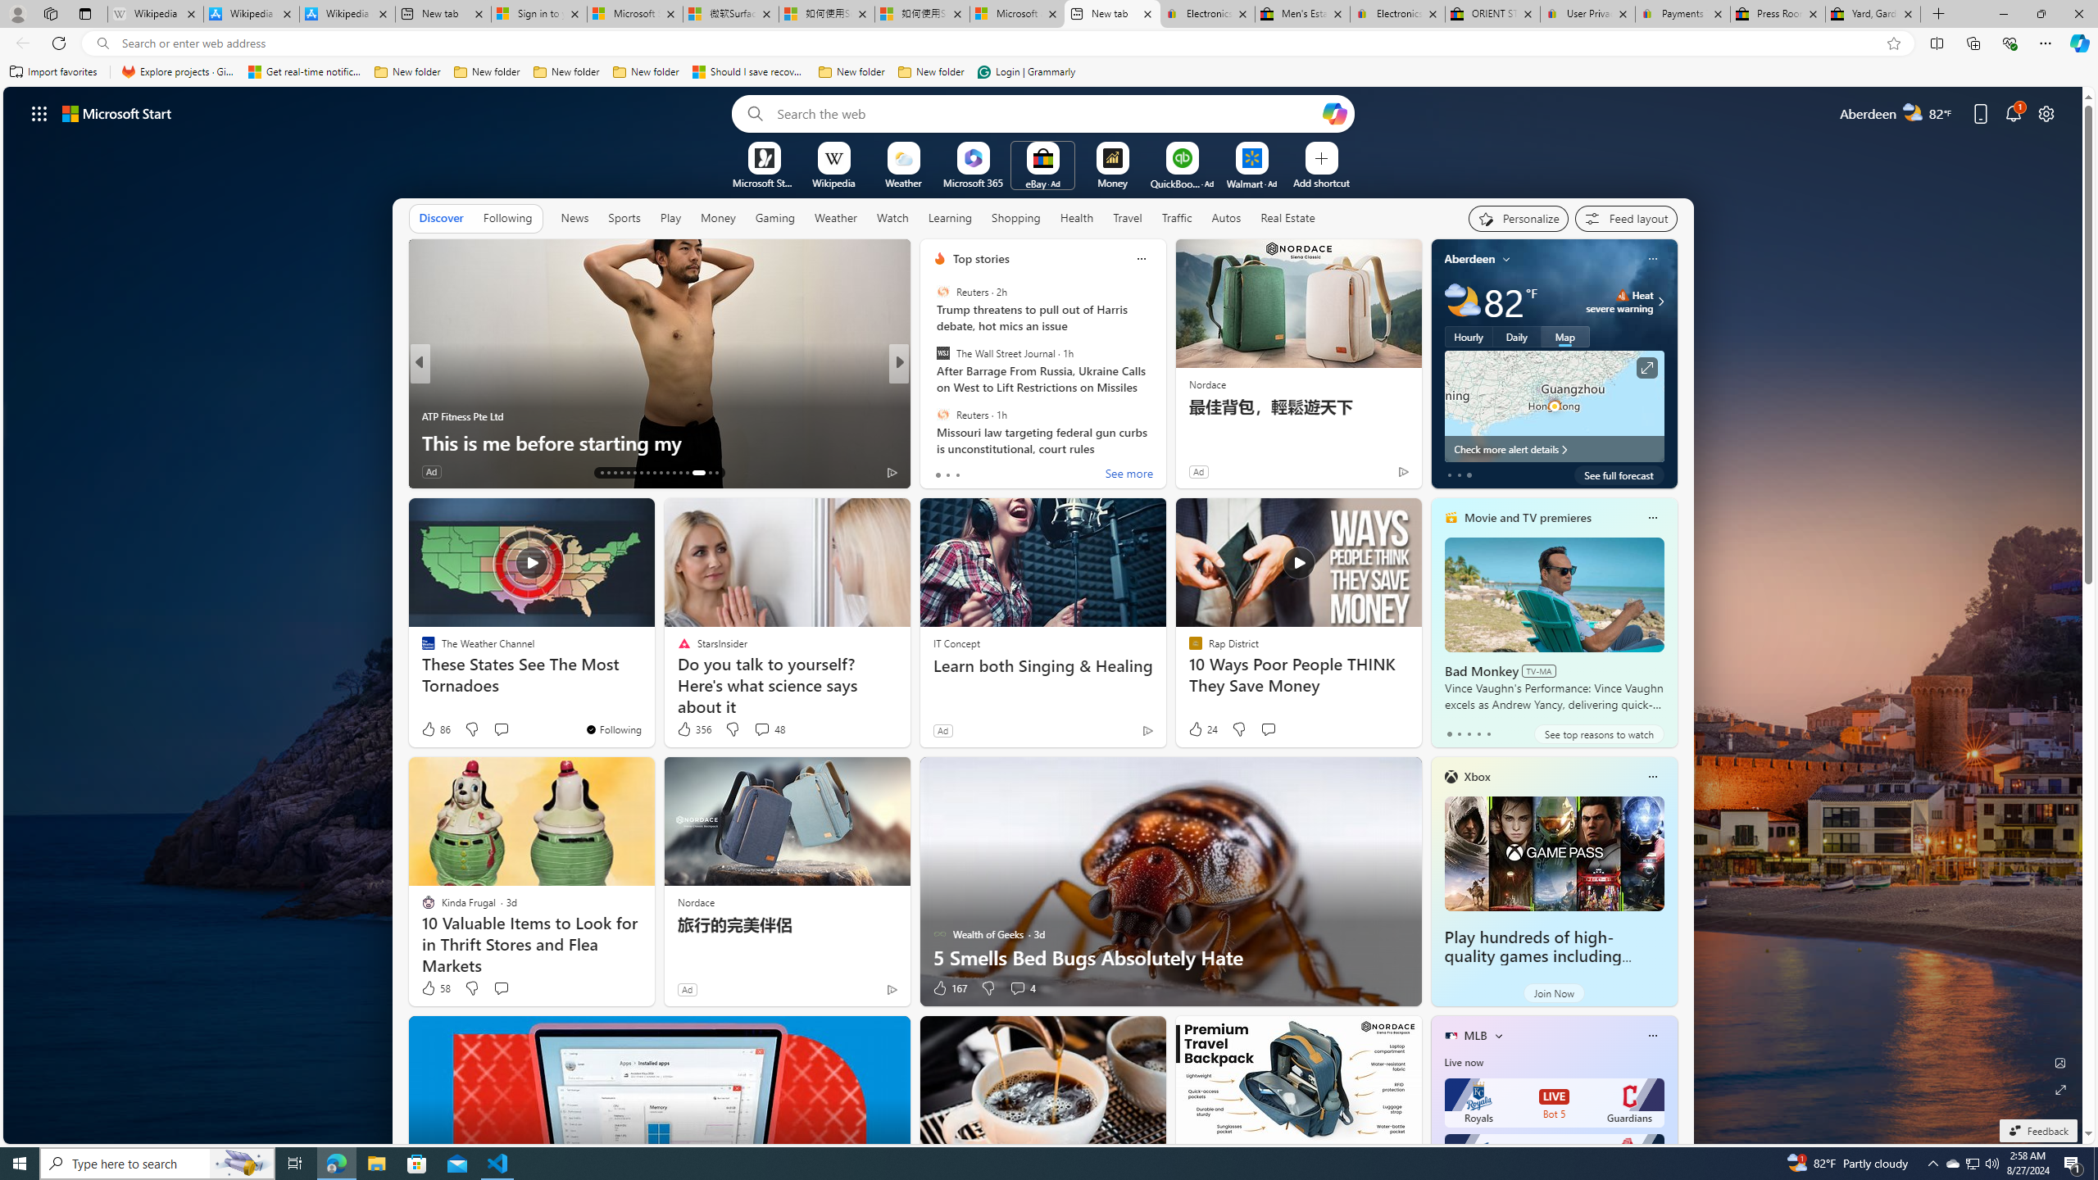 The height and width of the screenshot is (1180, 2098). Describe the element at coordinates (687, 473) in the screenshot. I see `AutomationID: tab-26` at that location.